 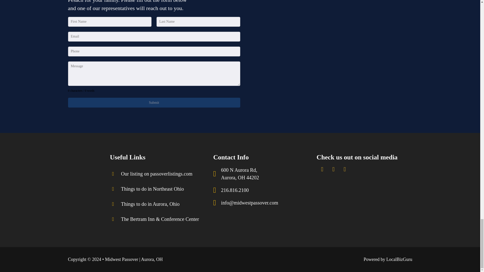 What do you see at coordinates (233, 190) in the screenshot?
I see `Our listing on passoverlistings.com` at bounding box center [233, 190].